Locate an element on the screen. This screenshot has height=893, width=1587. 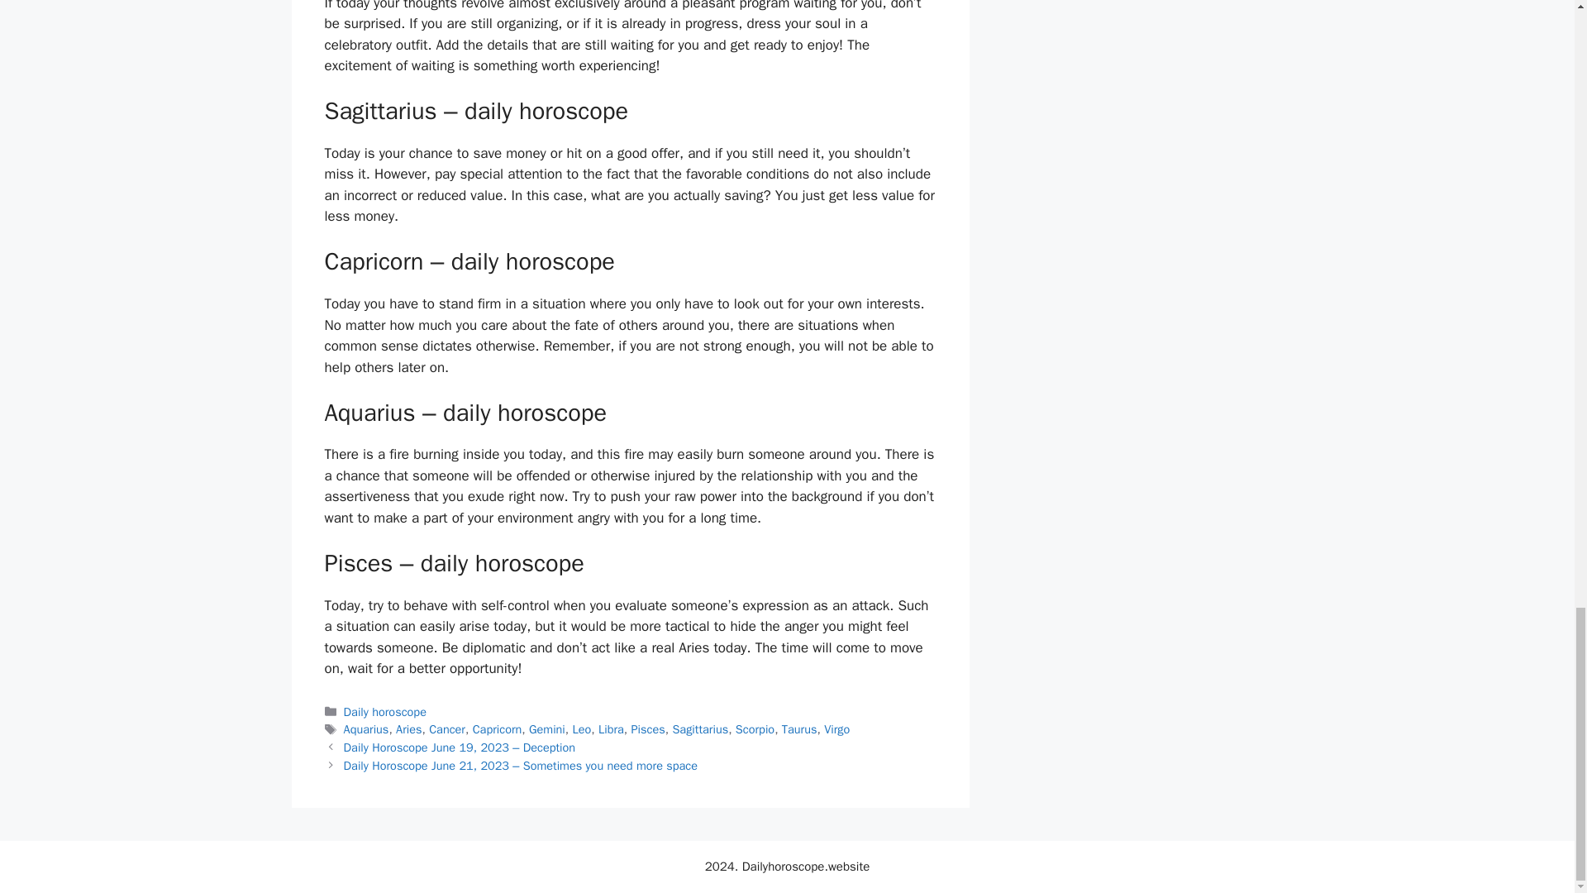
Capricorn is located at coordinates (498, 729).